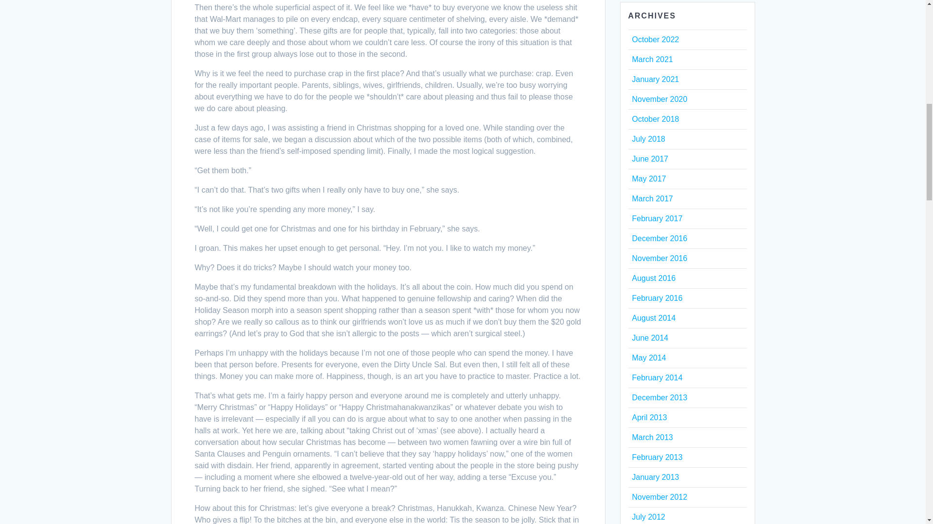 The image size is (933, 524). Describe the element at coordinates (649, 158) in the screenshot. I see `June 2017` at that location.